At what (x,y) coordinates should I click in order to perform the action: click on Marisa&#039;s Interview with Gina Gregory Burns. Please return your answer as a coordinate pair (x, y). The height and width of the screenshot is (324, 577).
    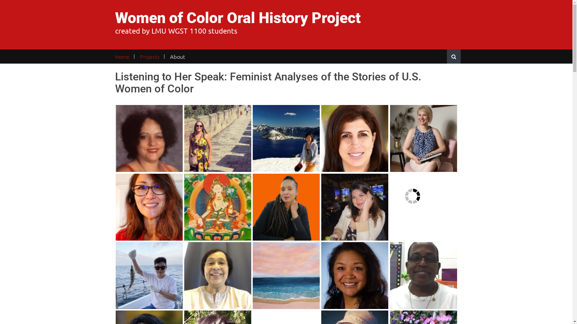
    Looking at the image, I should click on (355, 275).